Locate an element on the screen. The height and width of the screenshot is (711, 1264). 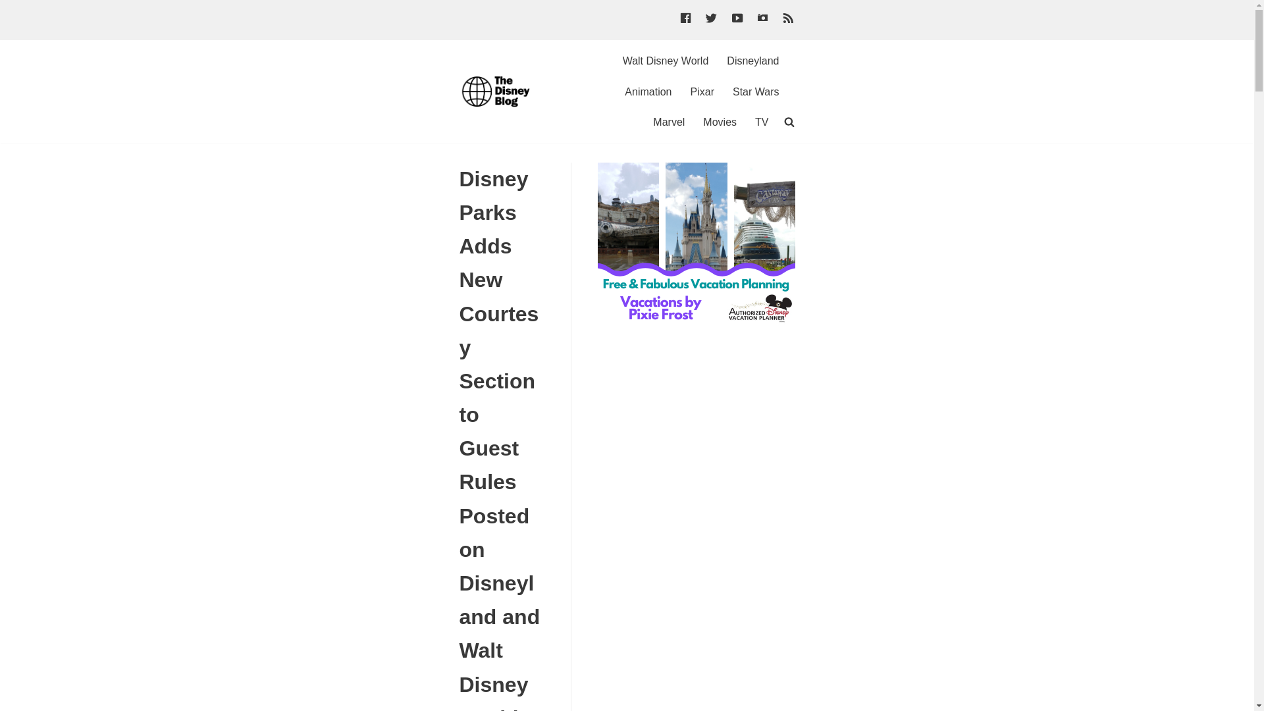
Disneyland is located at coordinates (752, 61).